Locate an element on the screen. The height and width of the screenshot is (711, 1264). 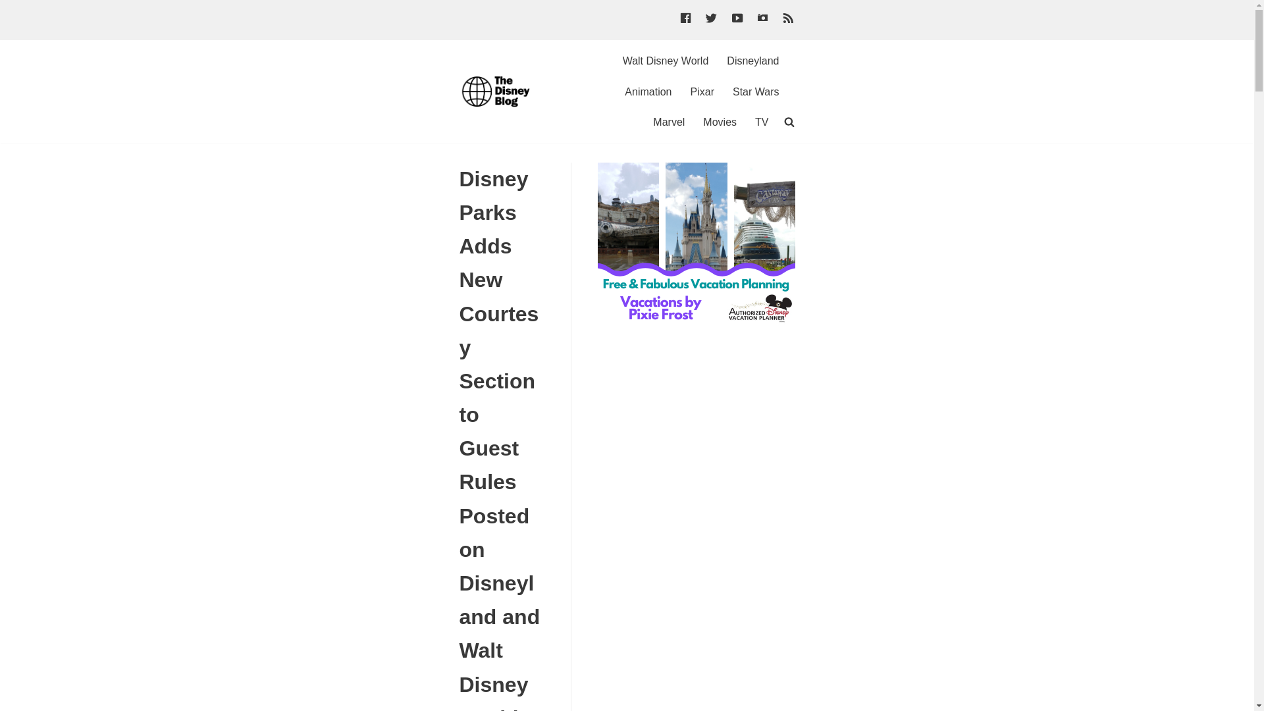
Disneyland is located at coordinates (752, 61).